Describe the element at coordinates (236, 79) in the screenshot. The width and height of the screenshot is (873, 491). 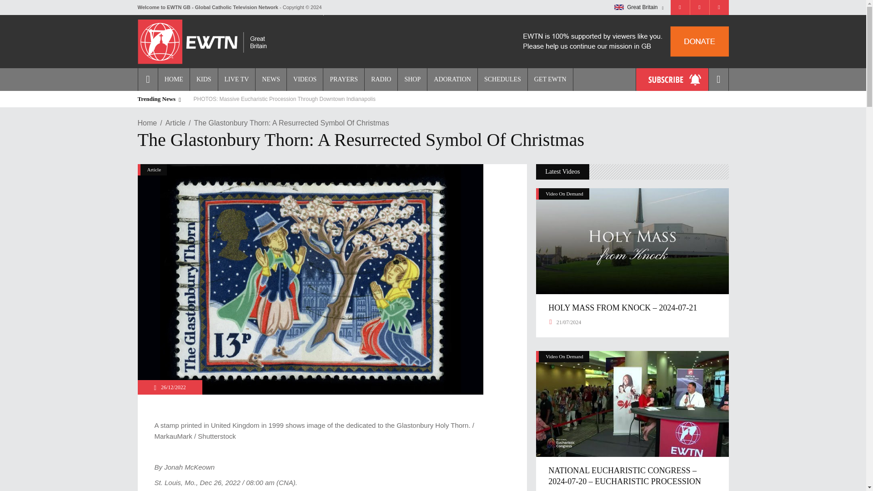
I see `LIVE TV` at that location.